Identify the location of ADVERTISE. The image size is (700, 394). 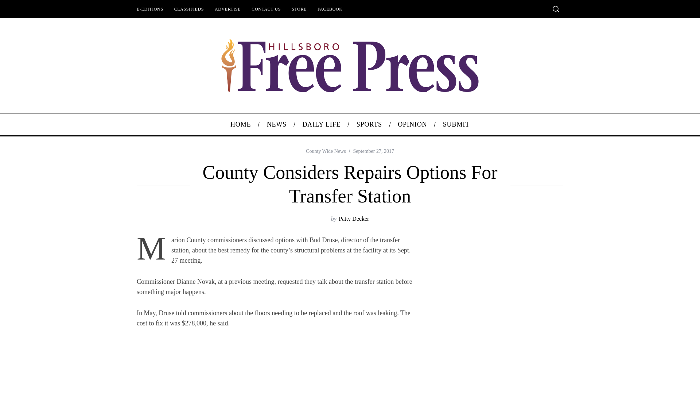
(227, 9).